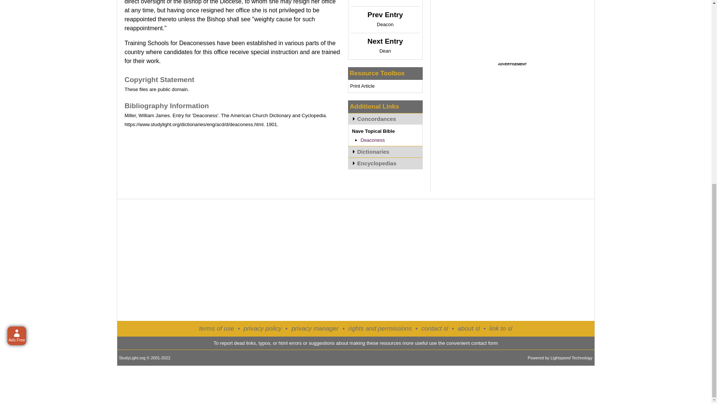 This screenshot has height=403, width=717. Describe the element at coordinates (385, 51) in the screenshot. I see `Dean` at that location.